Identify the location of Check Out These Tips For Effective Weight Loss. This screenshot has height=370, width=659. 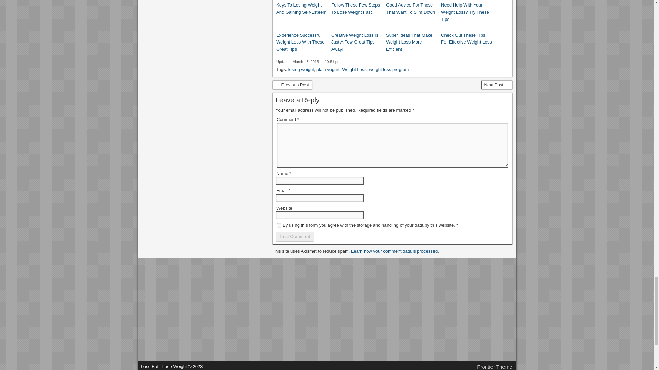
(466, 39).